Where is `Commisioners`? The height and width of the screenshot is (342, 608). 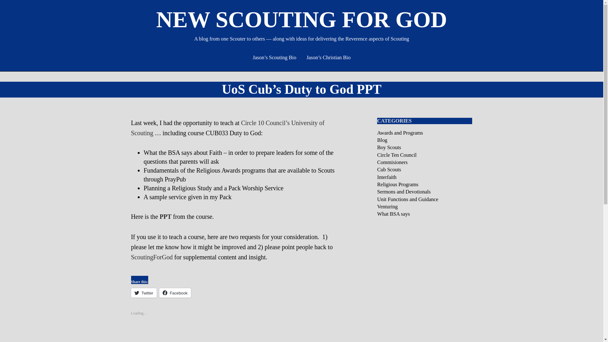 Commisioners is located at coordinates (392, 162).